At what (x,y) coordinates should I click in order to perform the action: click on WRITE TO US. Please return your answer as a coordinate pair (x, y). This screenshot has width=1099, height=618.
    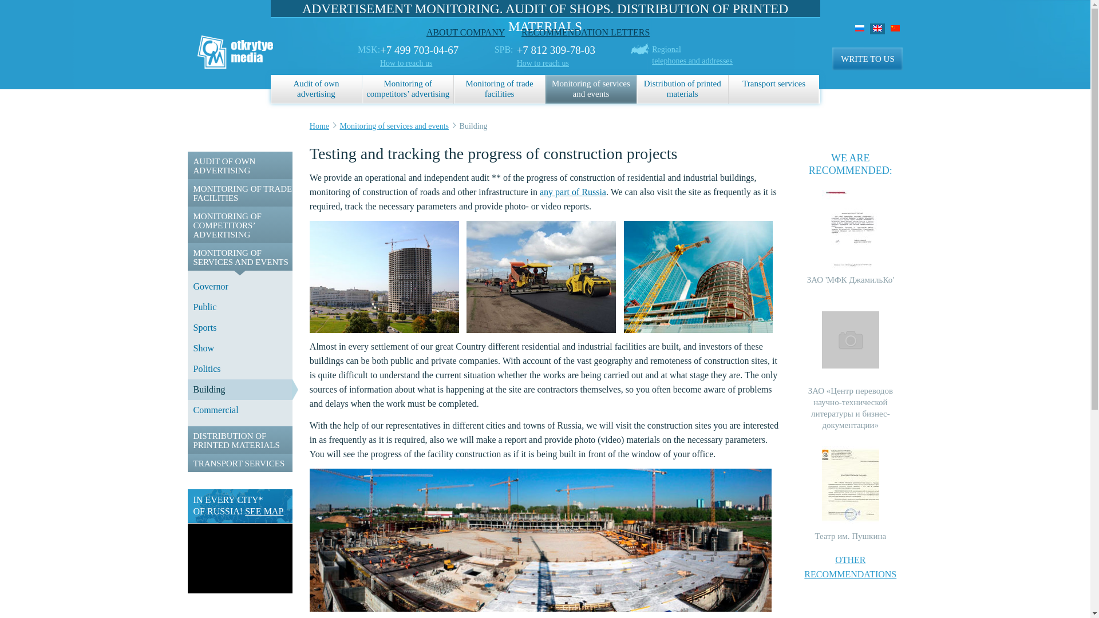
    Looking at the image, I should click on (316, 89).